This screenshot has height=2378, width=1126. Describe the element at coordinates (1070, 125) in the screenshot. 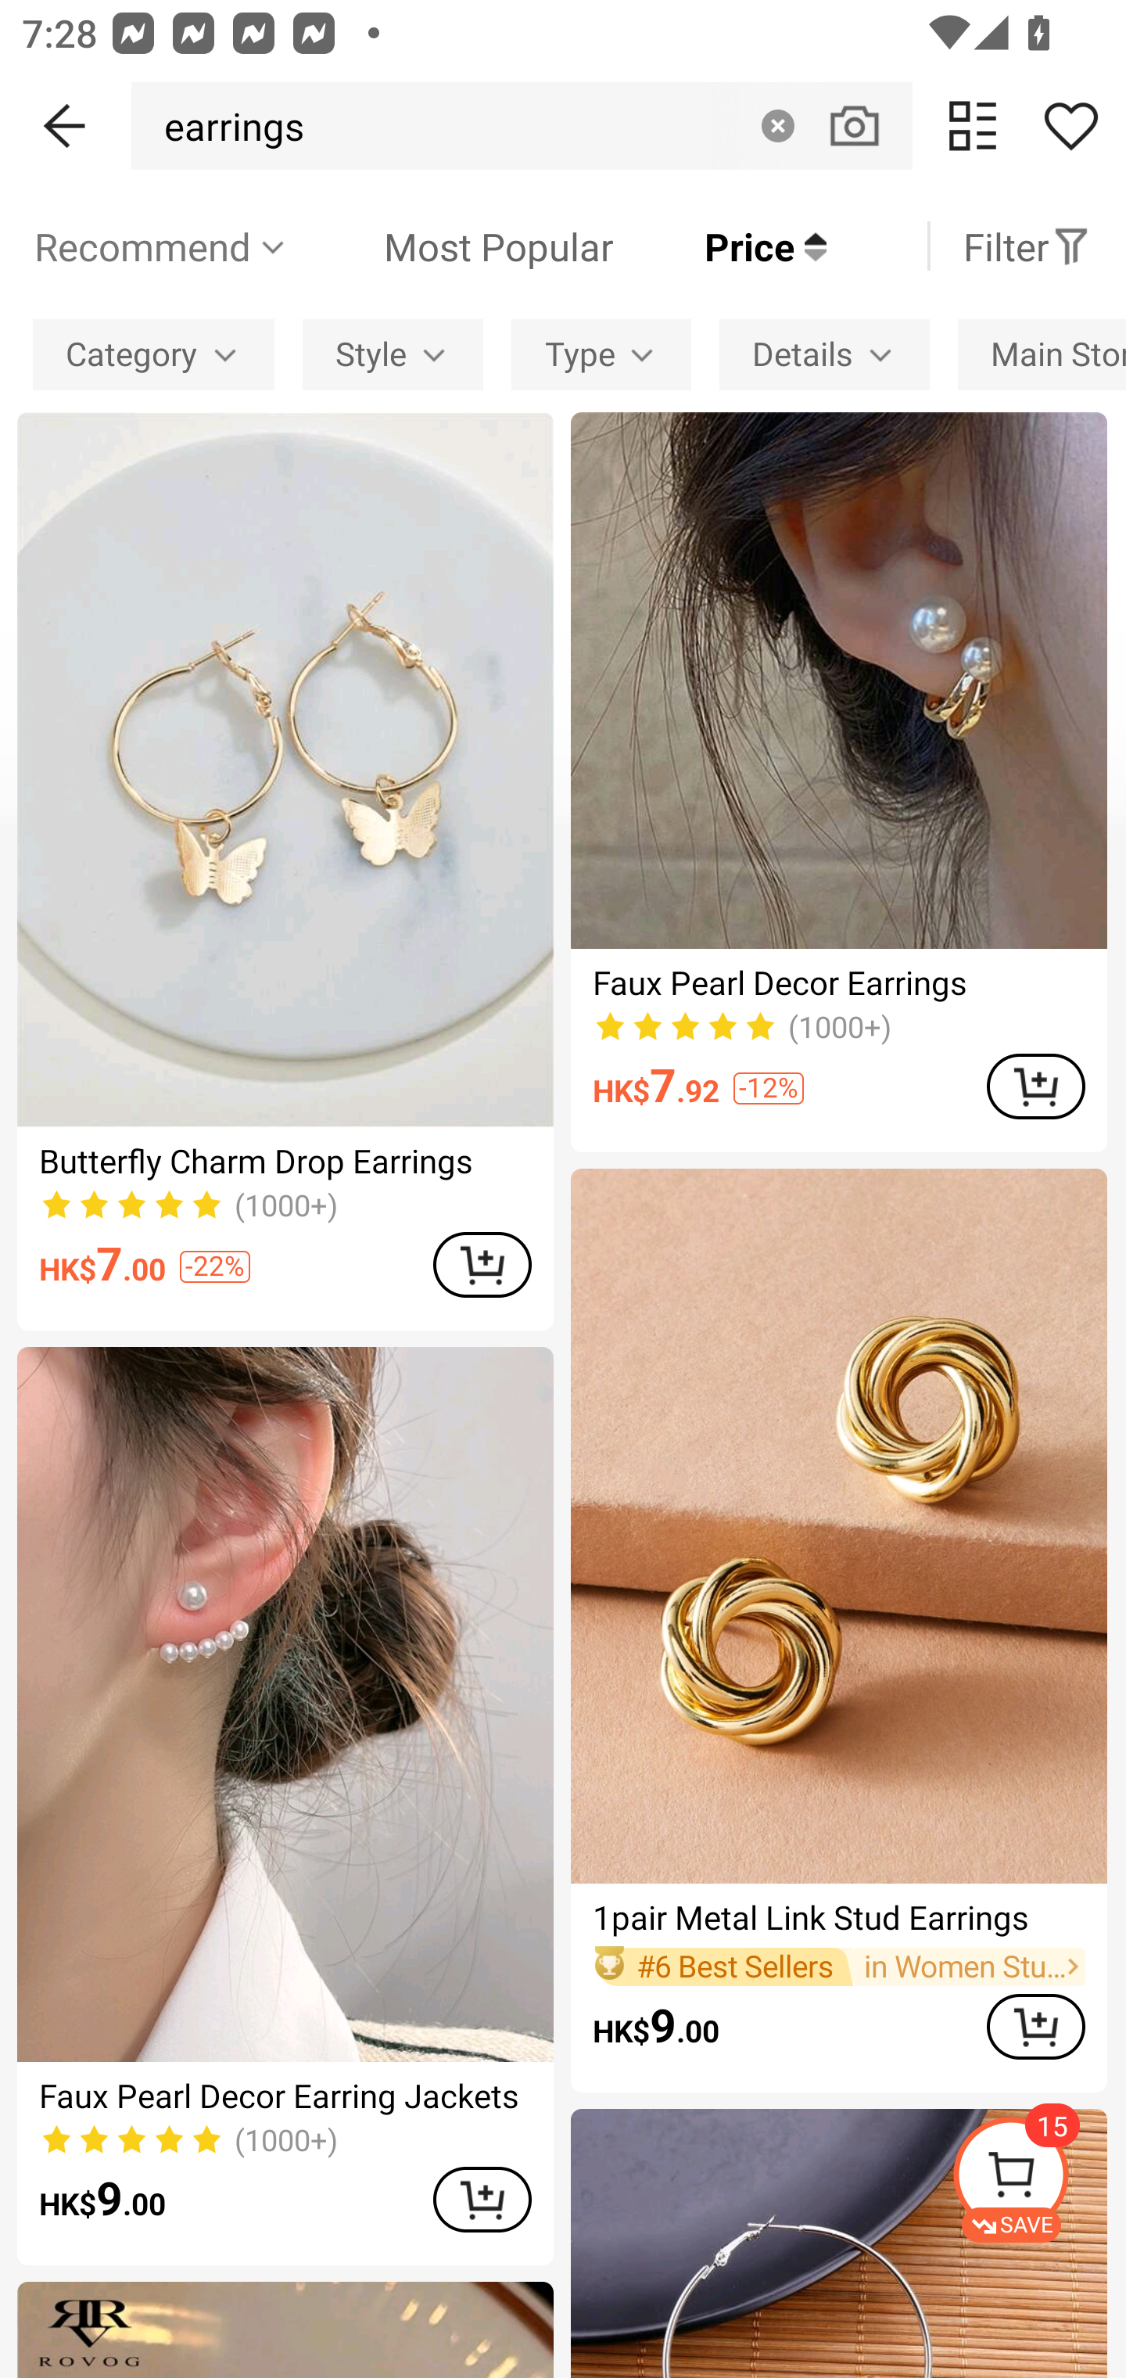

I see `Share` at that location.